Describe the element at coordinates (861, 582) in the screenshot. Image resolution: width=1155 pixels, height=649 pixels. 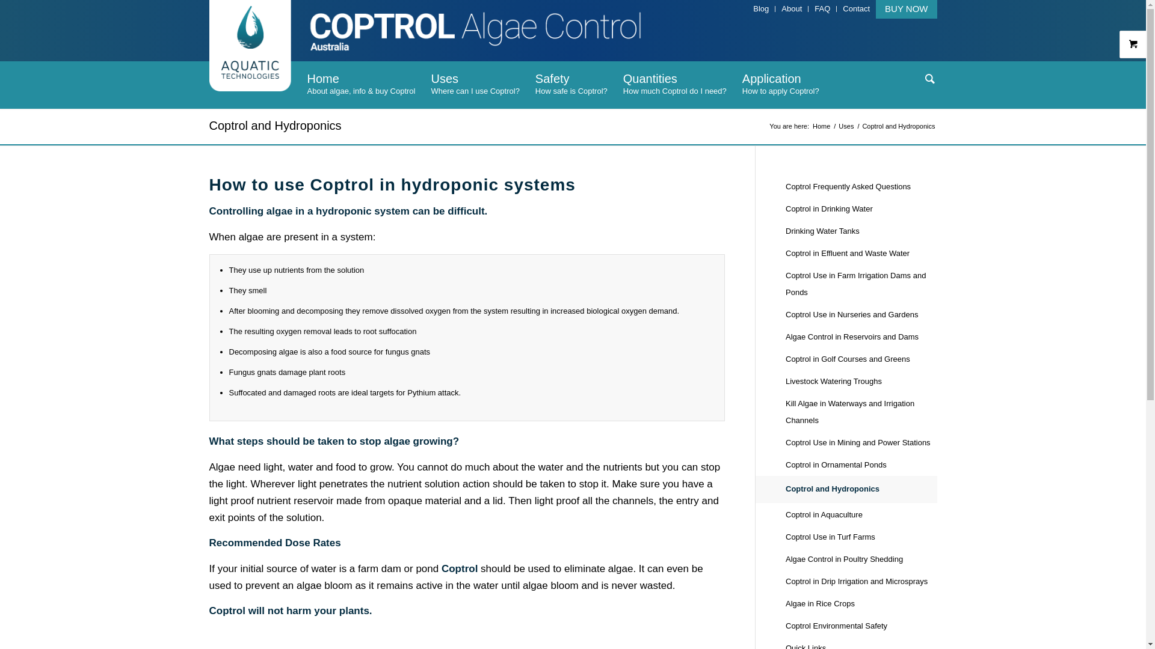
I see `Coptrol in Drip Irrigation and Microsprays` at that location.